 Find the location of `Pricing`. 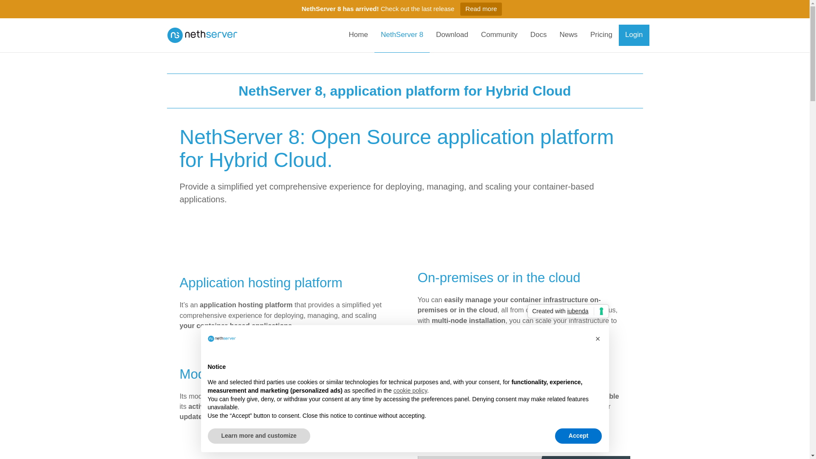

Pricing is located at coordinates (601, 35).